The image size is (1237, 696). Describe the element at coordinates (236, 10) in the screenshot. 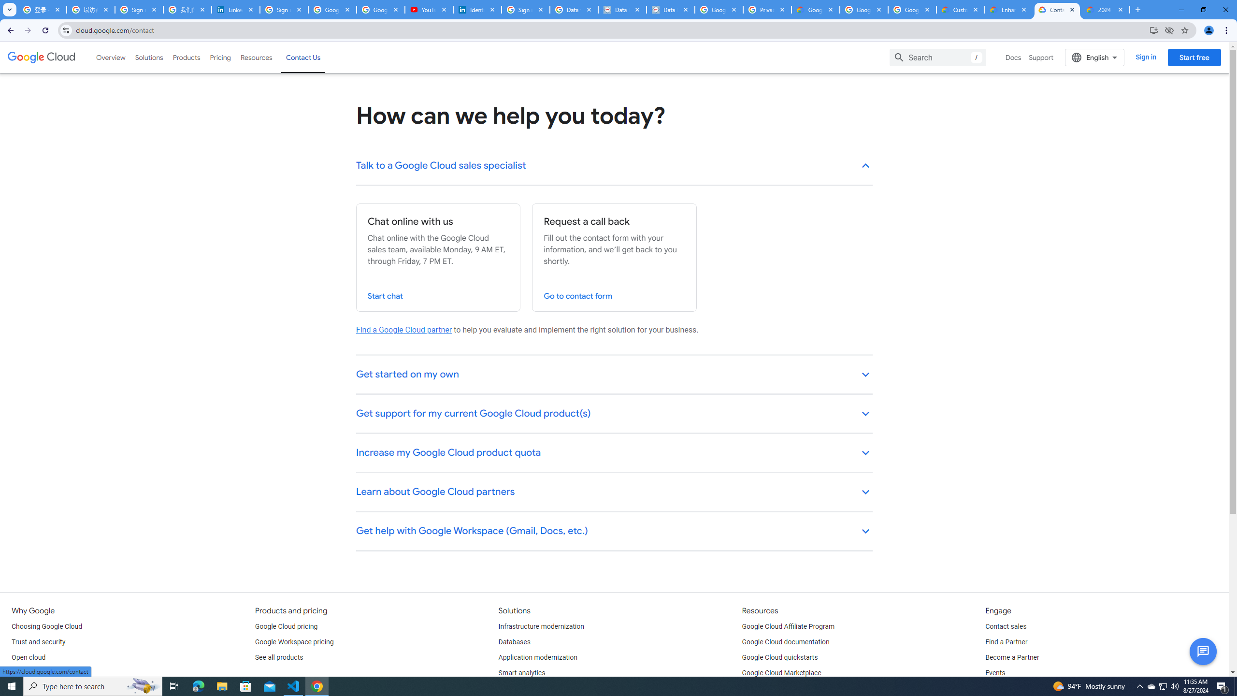

I see `LinkedIn Privacy Policy` at that location.